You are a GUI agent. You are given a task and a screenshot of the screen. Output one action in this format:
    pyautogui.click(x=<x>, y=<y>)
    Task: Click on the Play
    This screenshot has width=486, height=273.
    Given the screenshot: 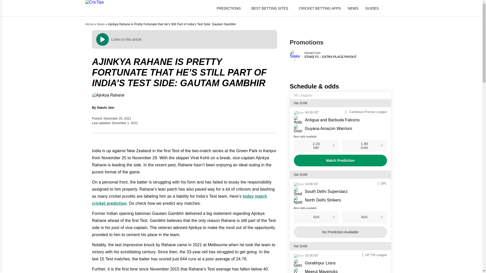 What is the action you would take?
    pyautogui.click(x=7, y=3)
    